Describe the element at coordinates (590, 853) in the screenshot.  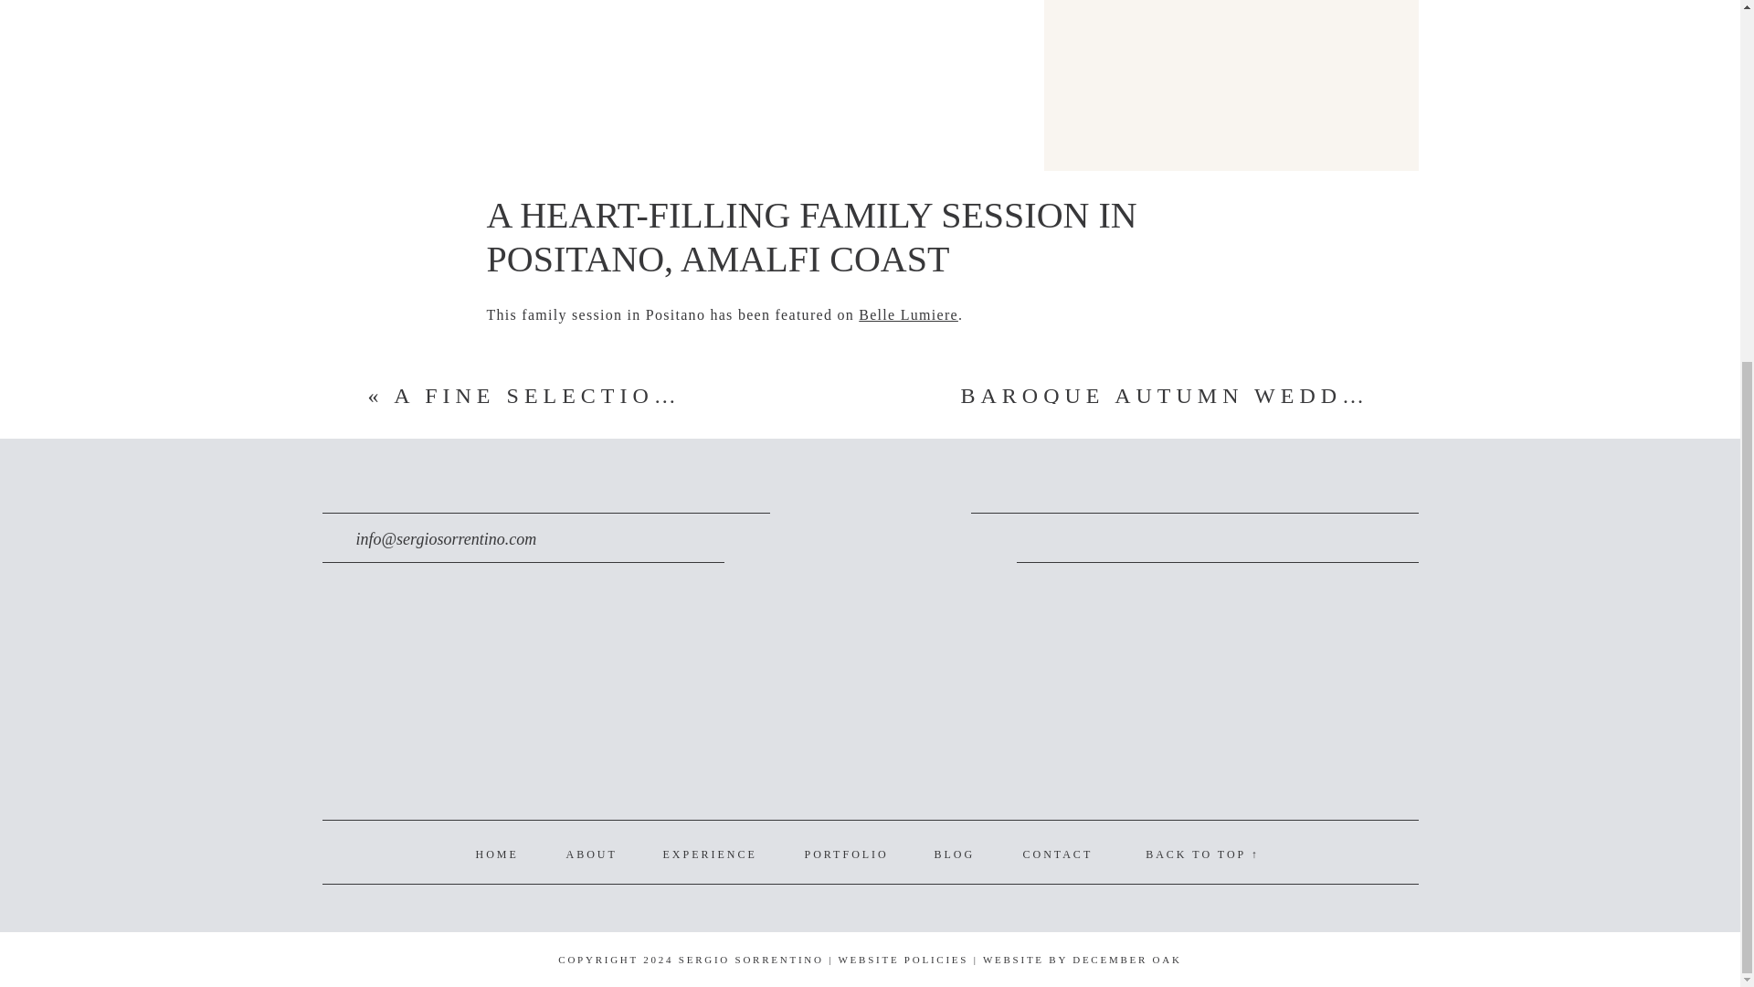
I see `ABOUT` at that location.